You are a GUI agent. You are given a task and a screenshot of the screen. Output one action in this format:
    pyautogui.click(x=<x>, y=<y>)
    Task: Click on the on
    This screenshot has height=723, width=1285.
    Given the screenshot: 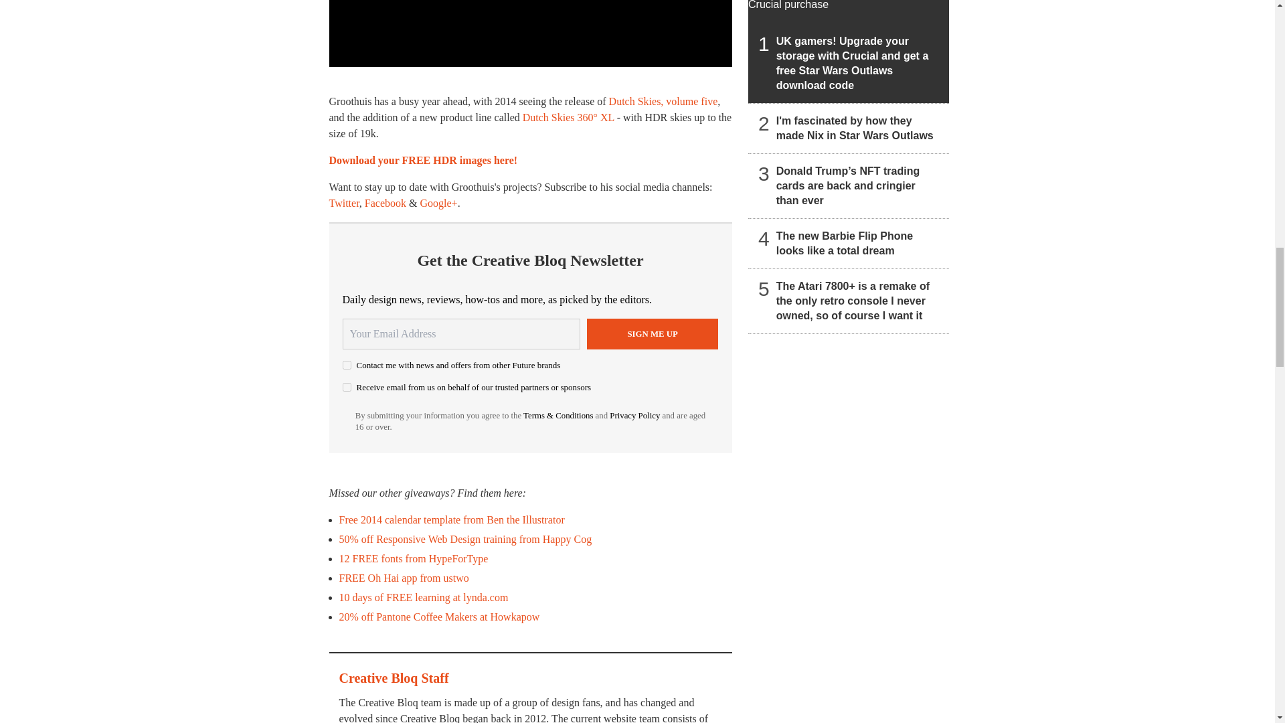 What is the action you would take?
    pyautogui.click(x=347, y=364)
    